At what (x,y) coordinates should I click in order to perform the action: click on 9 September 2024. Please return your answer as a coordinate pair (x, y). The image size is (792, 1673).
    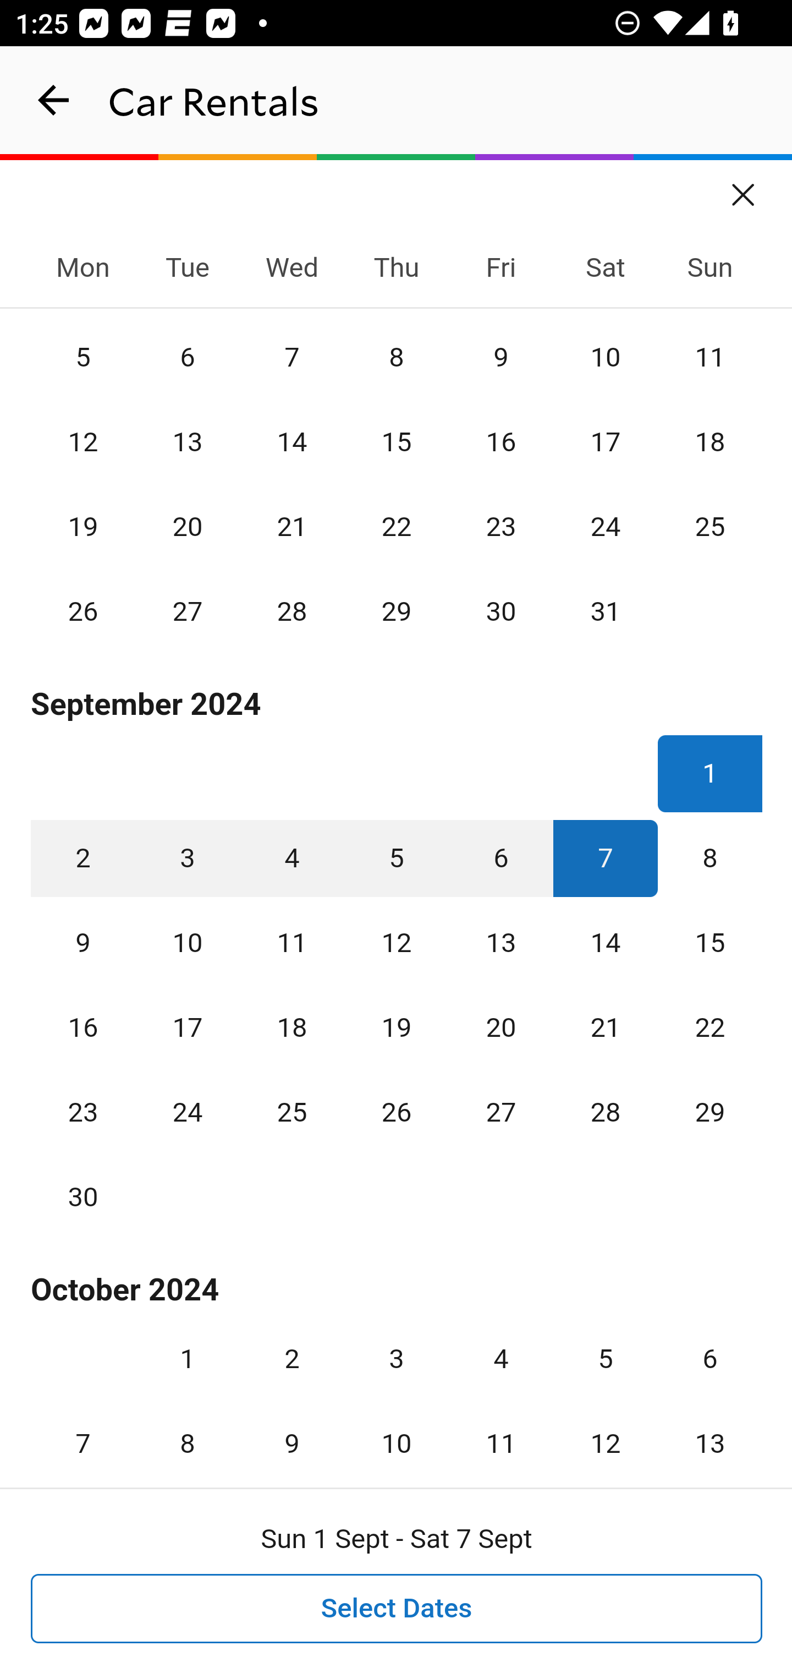
    Looking at the image, I should click on (84, 942).